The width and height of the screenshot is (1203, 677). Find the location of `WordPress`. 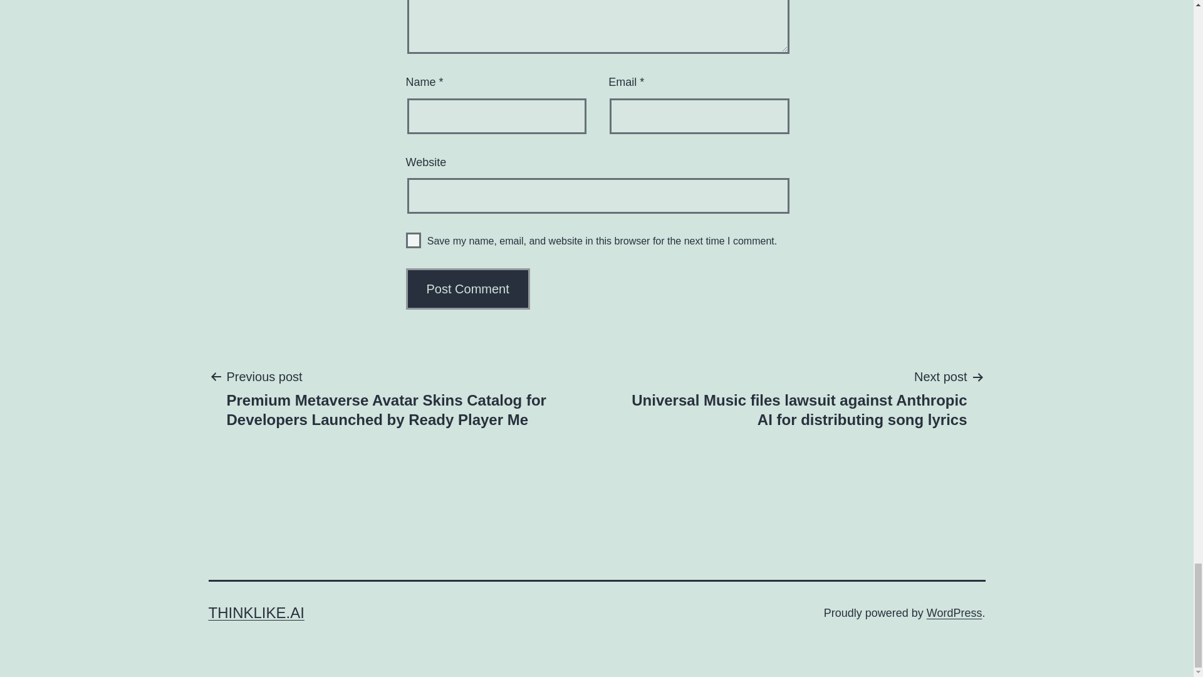

WordPress is located at coordinates (954, 613).